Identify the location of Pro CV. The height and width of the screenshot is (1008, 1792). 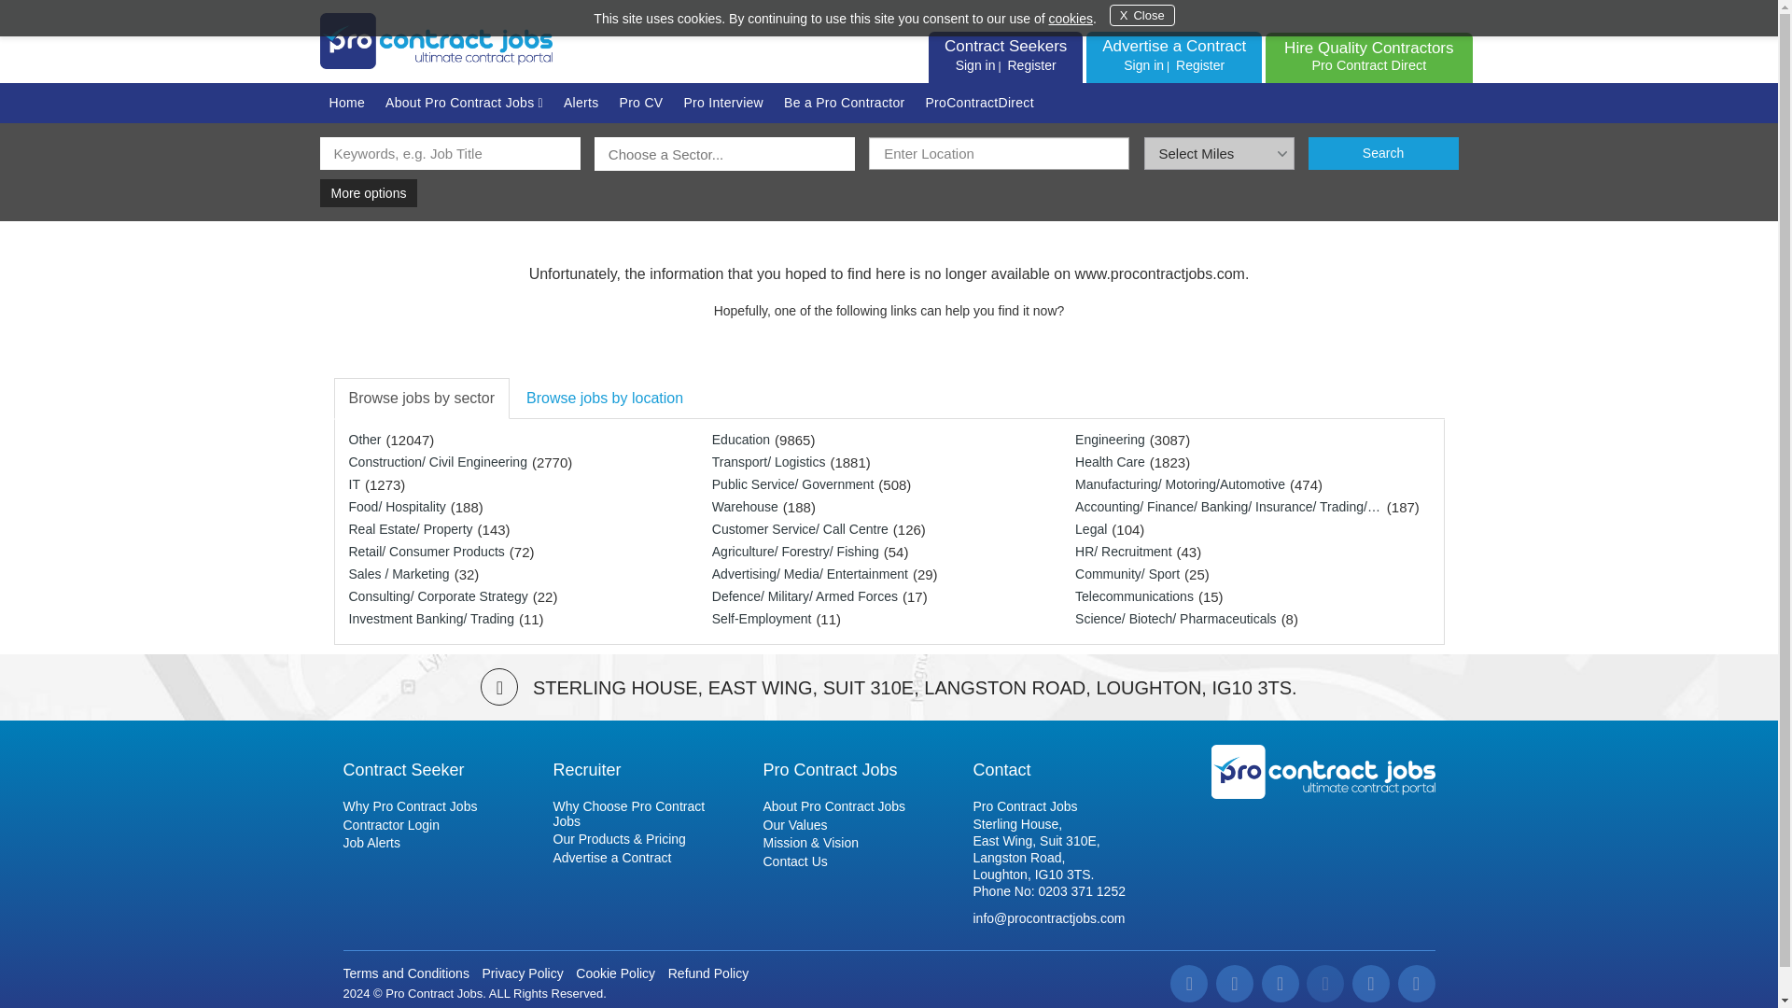
(642, 102).